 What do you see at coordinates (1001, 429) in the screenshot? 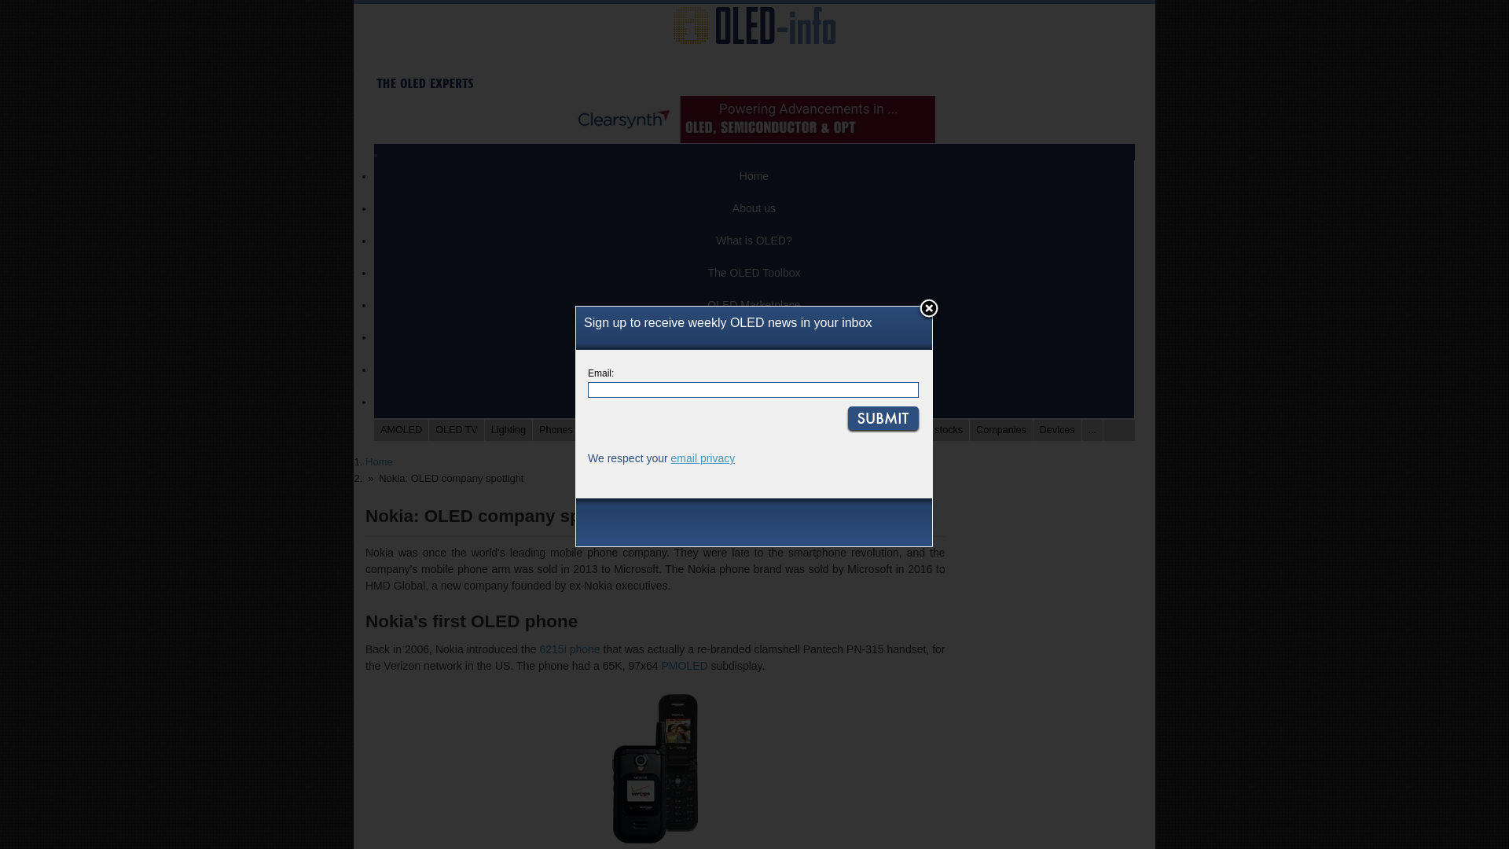
I see `Companies` at bounding box center [1001, 429].